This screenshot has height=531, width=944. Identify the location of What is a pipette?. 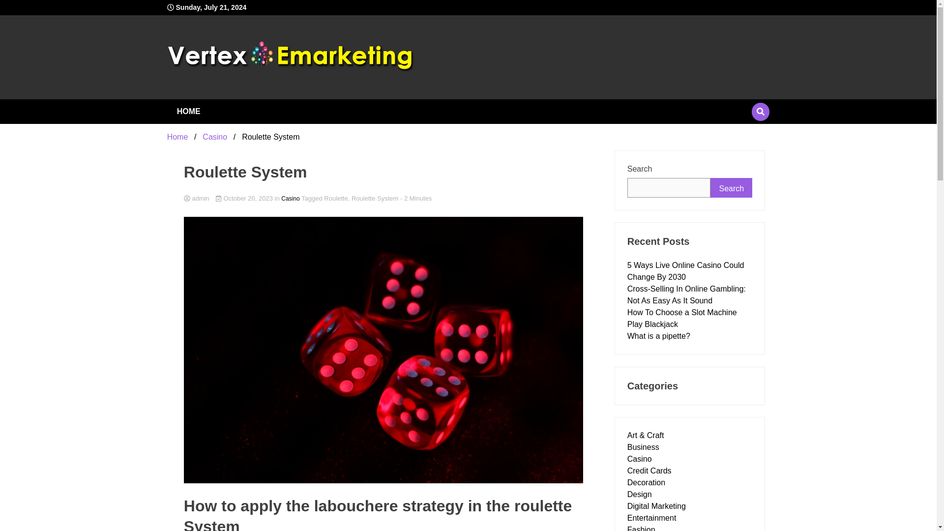
(659, 336).